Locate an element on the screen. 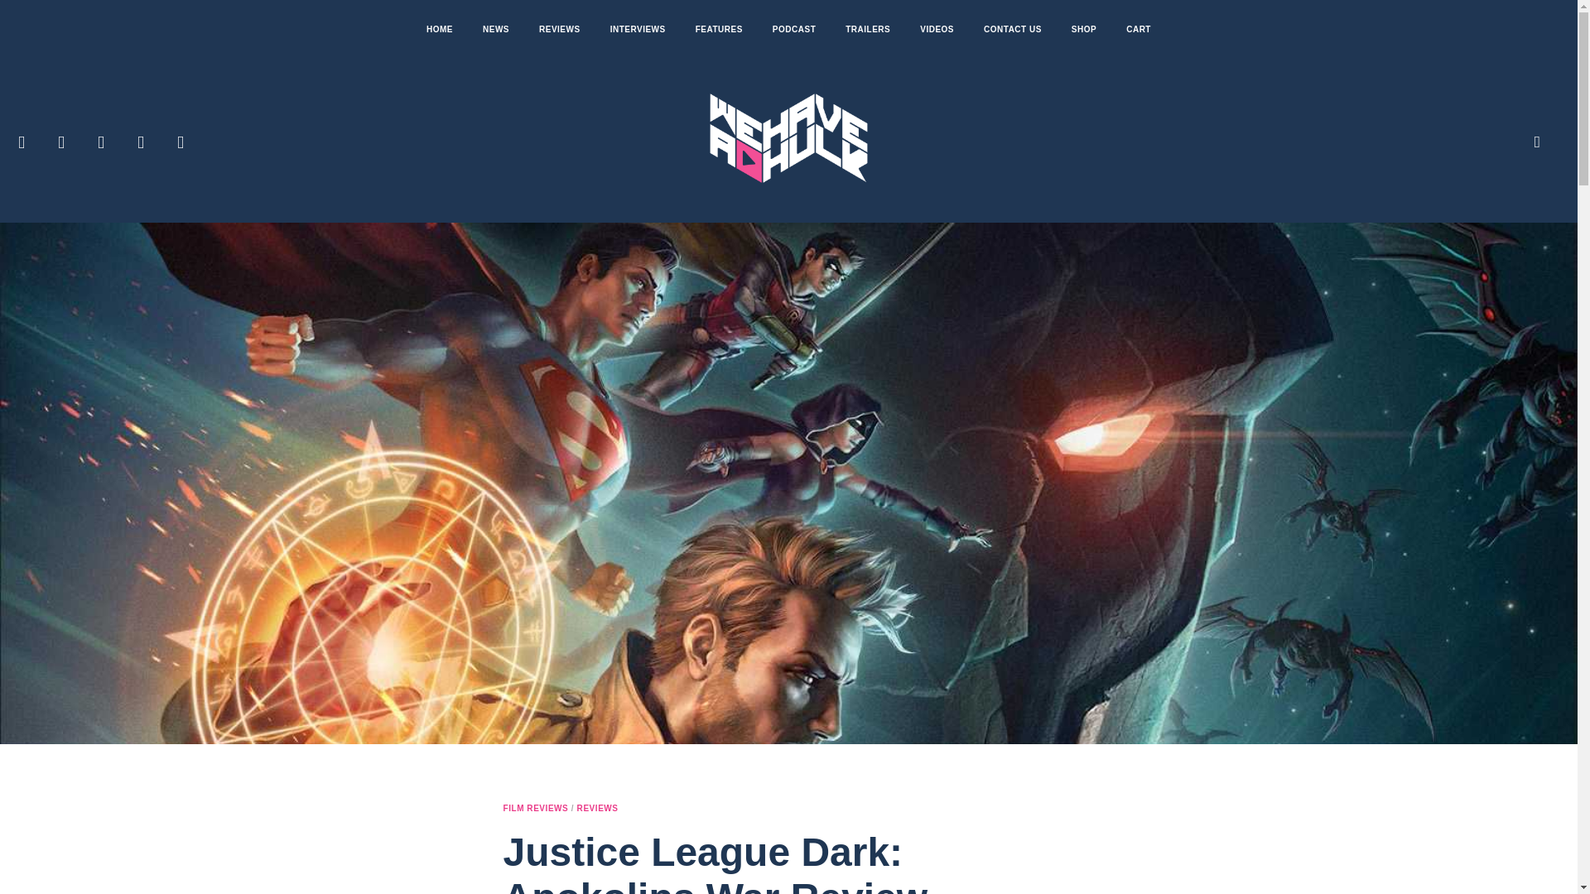 The height and width of the screenshot is (894, 1590). TRAILERS is located at coordinates (867, 30).